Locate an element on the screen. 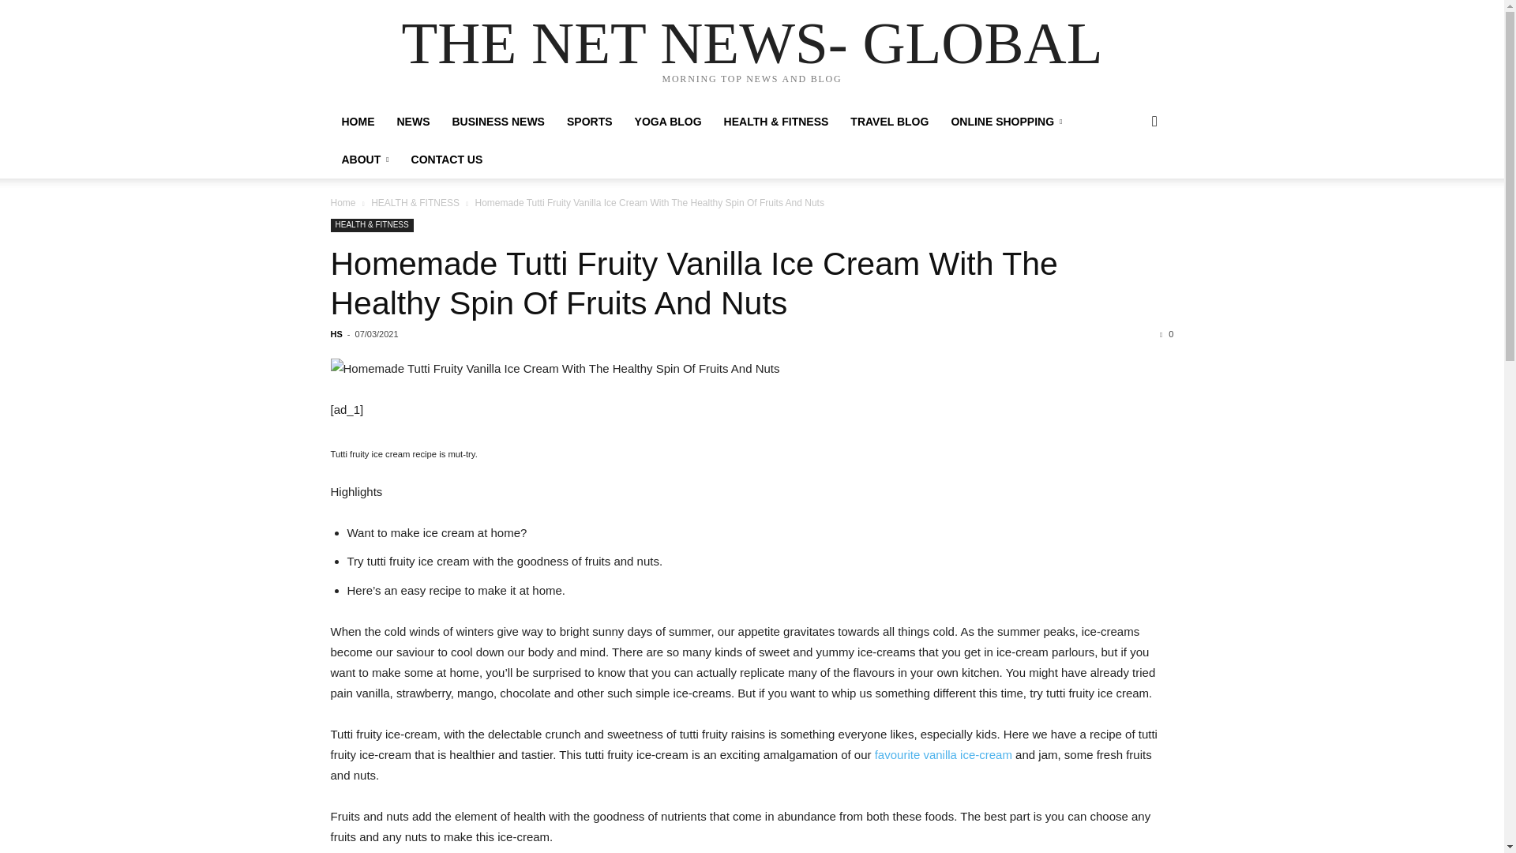 The height and width of the screenshot is (853, 1516). ABOUT is located at coordinates (365, 160).